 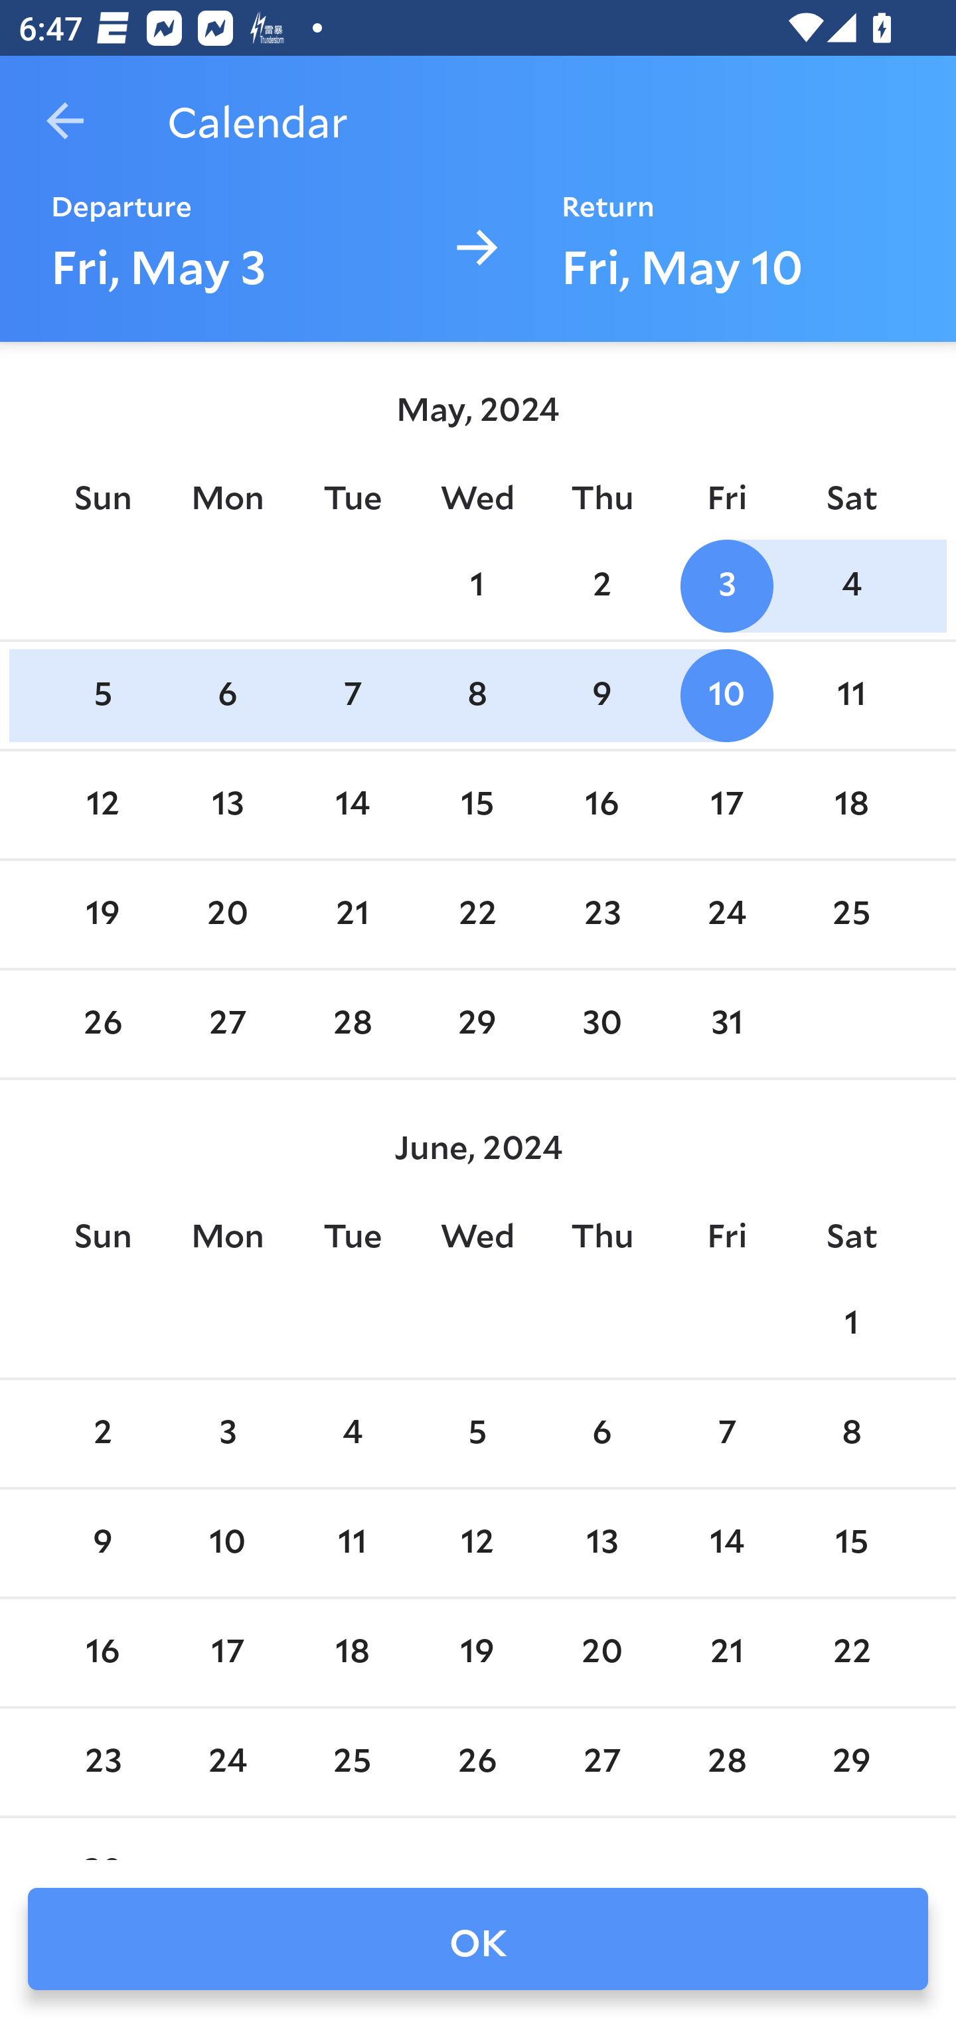 What do you see at coordinates (228, 1025) in the screenshot?
I see `27` at bounding box center [228, 1025].